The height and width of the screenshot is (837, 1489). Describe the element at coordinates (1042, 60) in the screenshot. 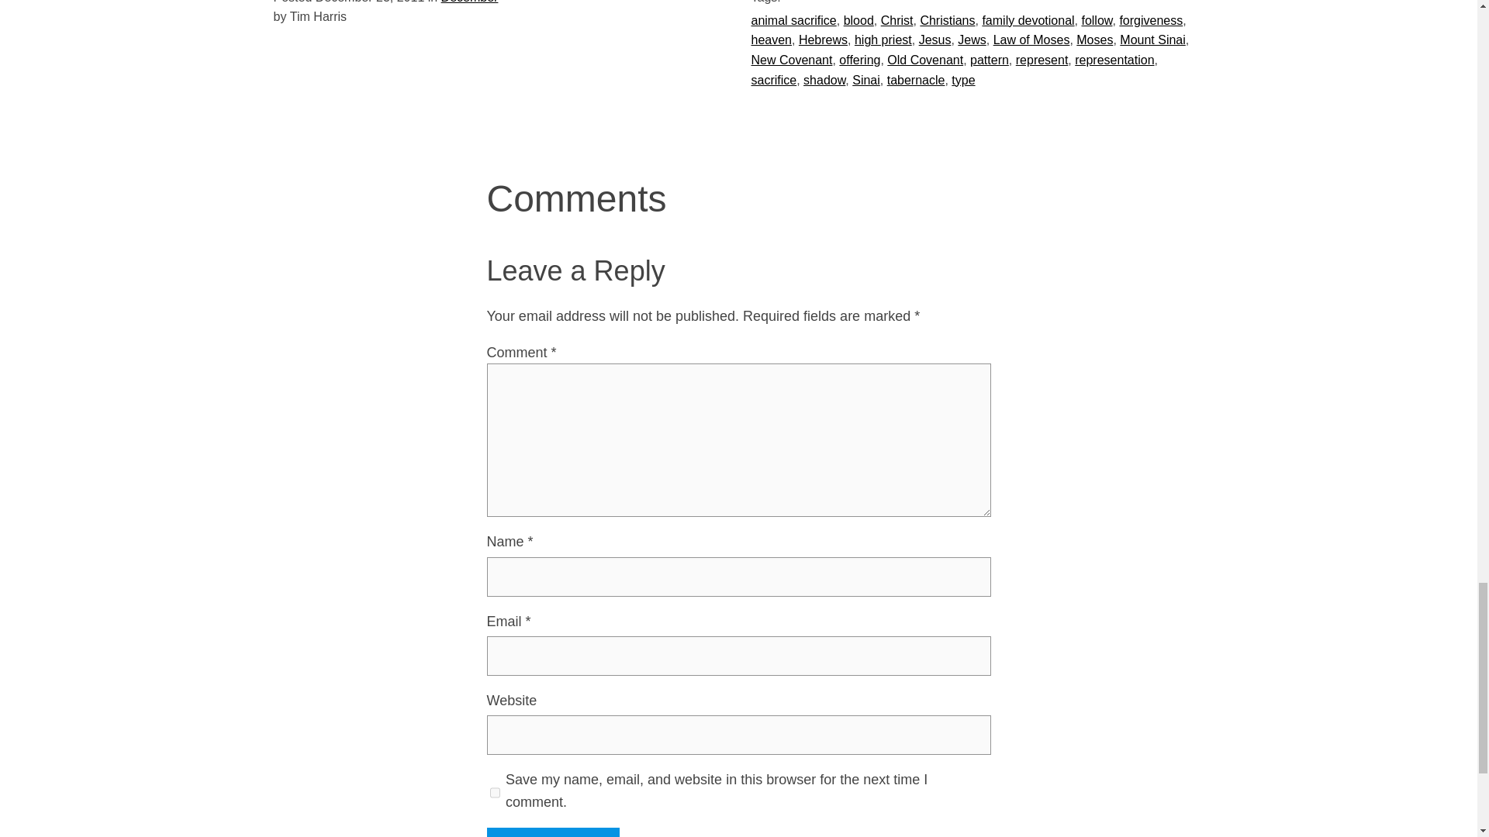

I see `represent` at that location.